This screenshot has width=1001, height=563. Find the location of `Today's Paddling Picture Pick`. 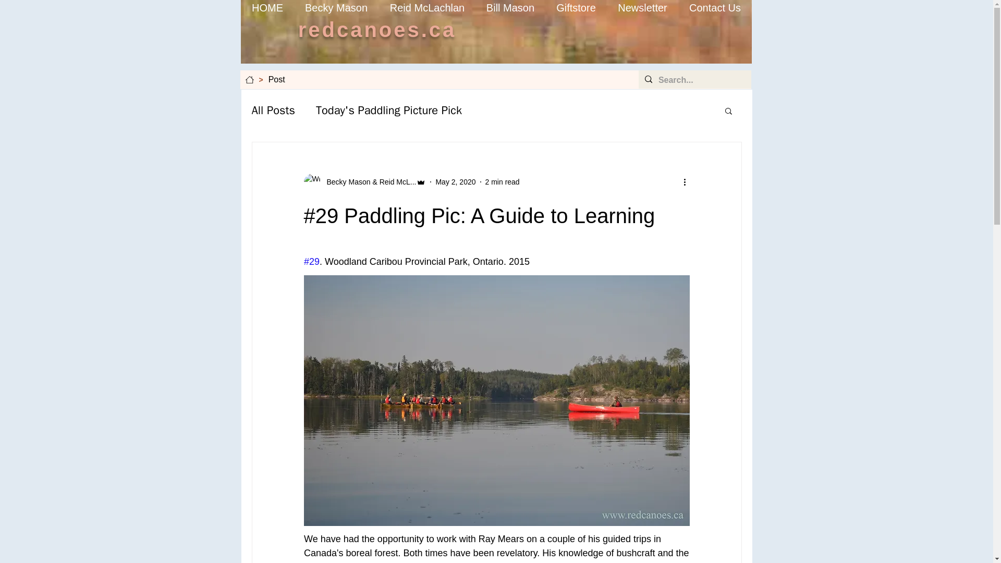

Today's Paddling Picture Pick is located at coordinates (389, 110).